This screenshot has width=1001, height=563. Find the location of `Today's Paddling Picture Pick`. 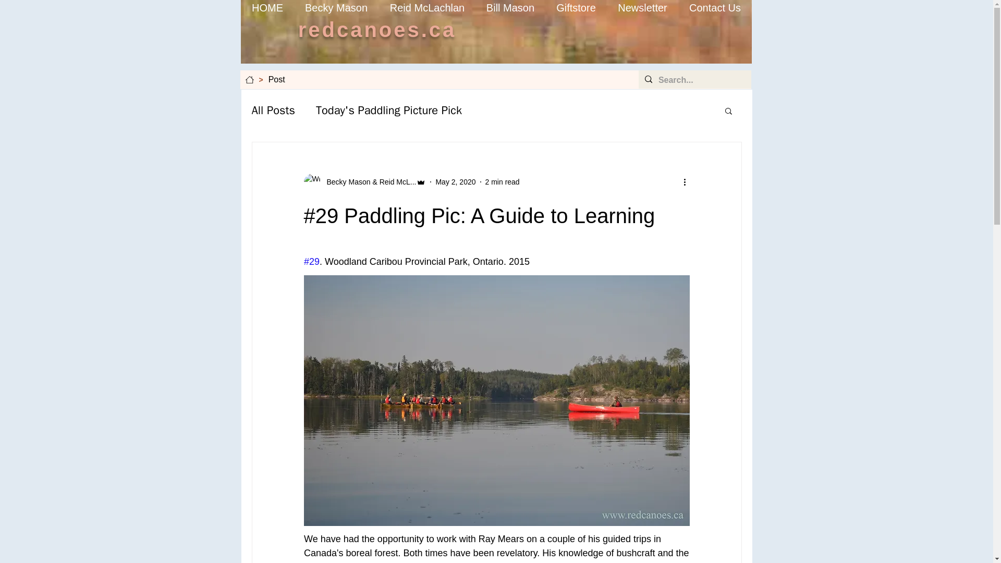

Today's Paddling Picture Pick is located at coordinates (389, 110).